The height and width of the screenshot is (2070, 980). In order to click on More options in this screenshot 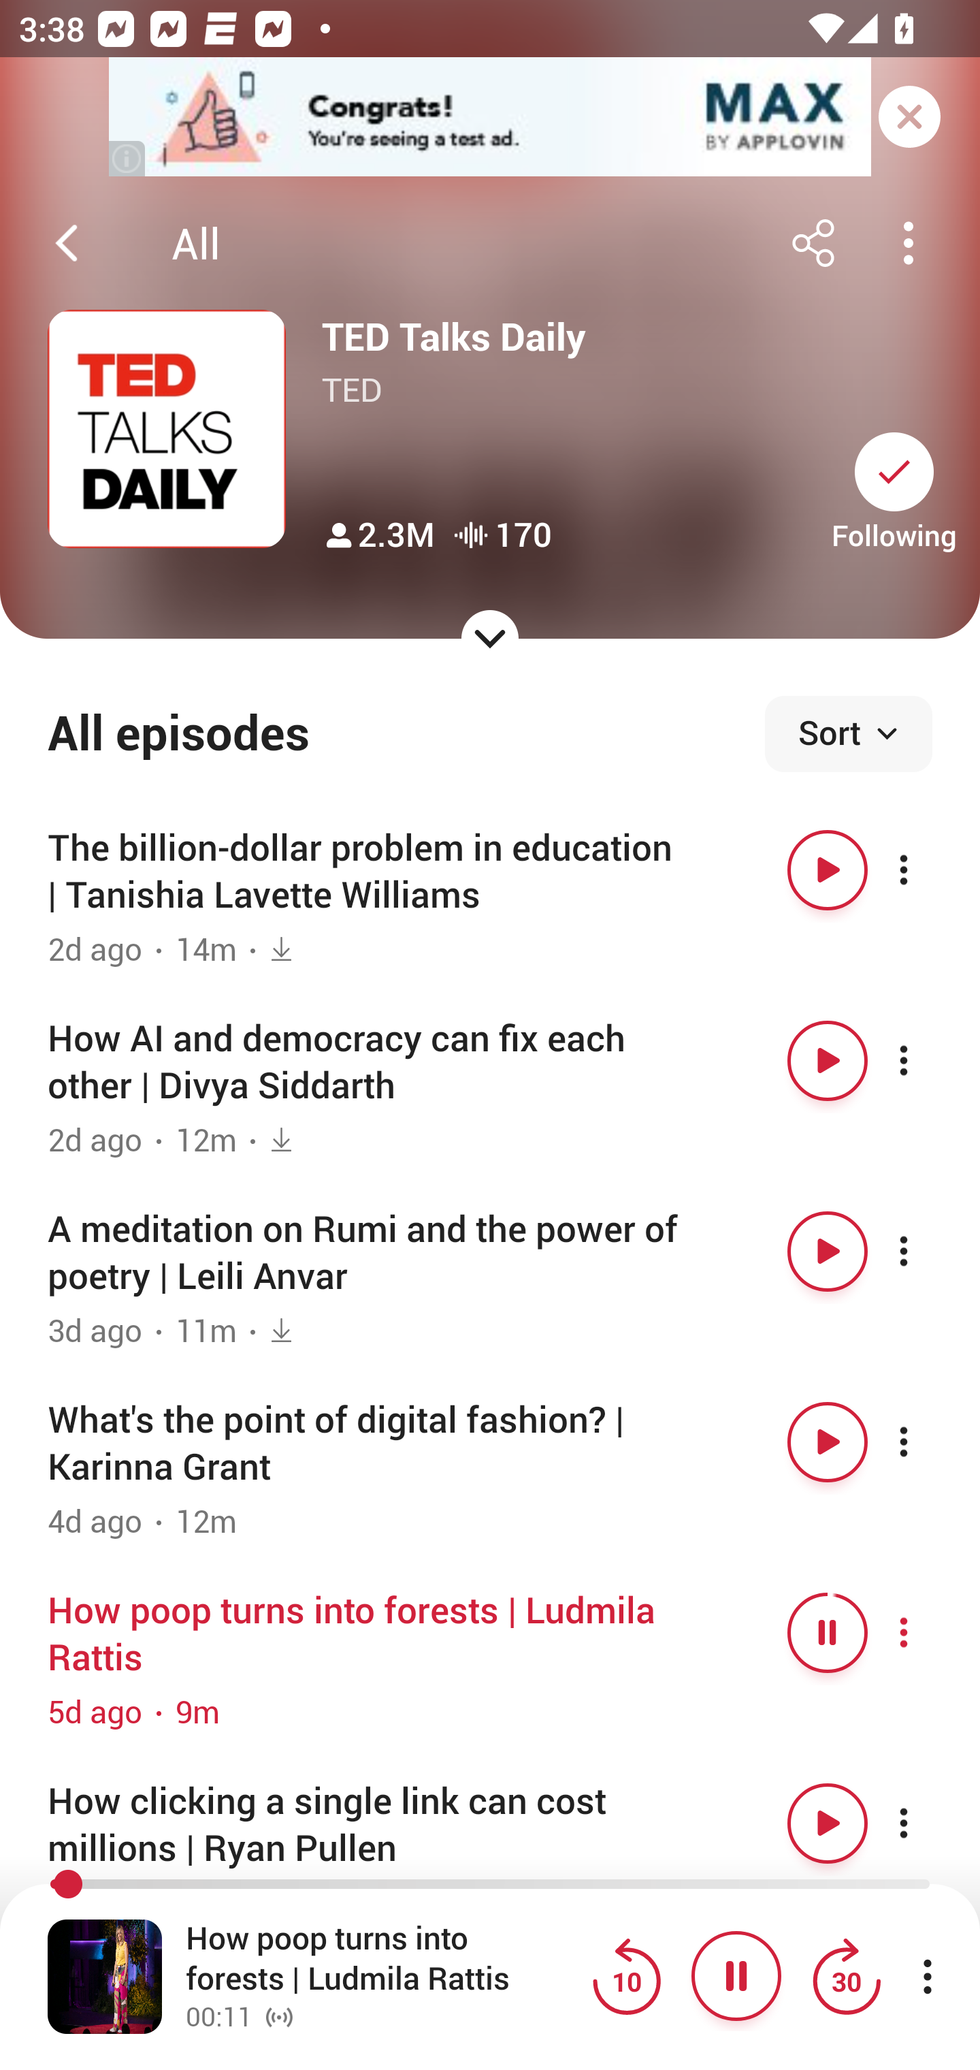, I will do `click(927, 1631)`.